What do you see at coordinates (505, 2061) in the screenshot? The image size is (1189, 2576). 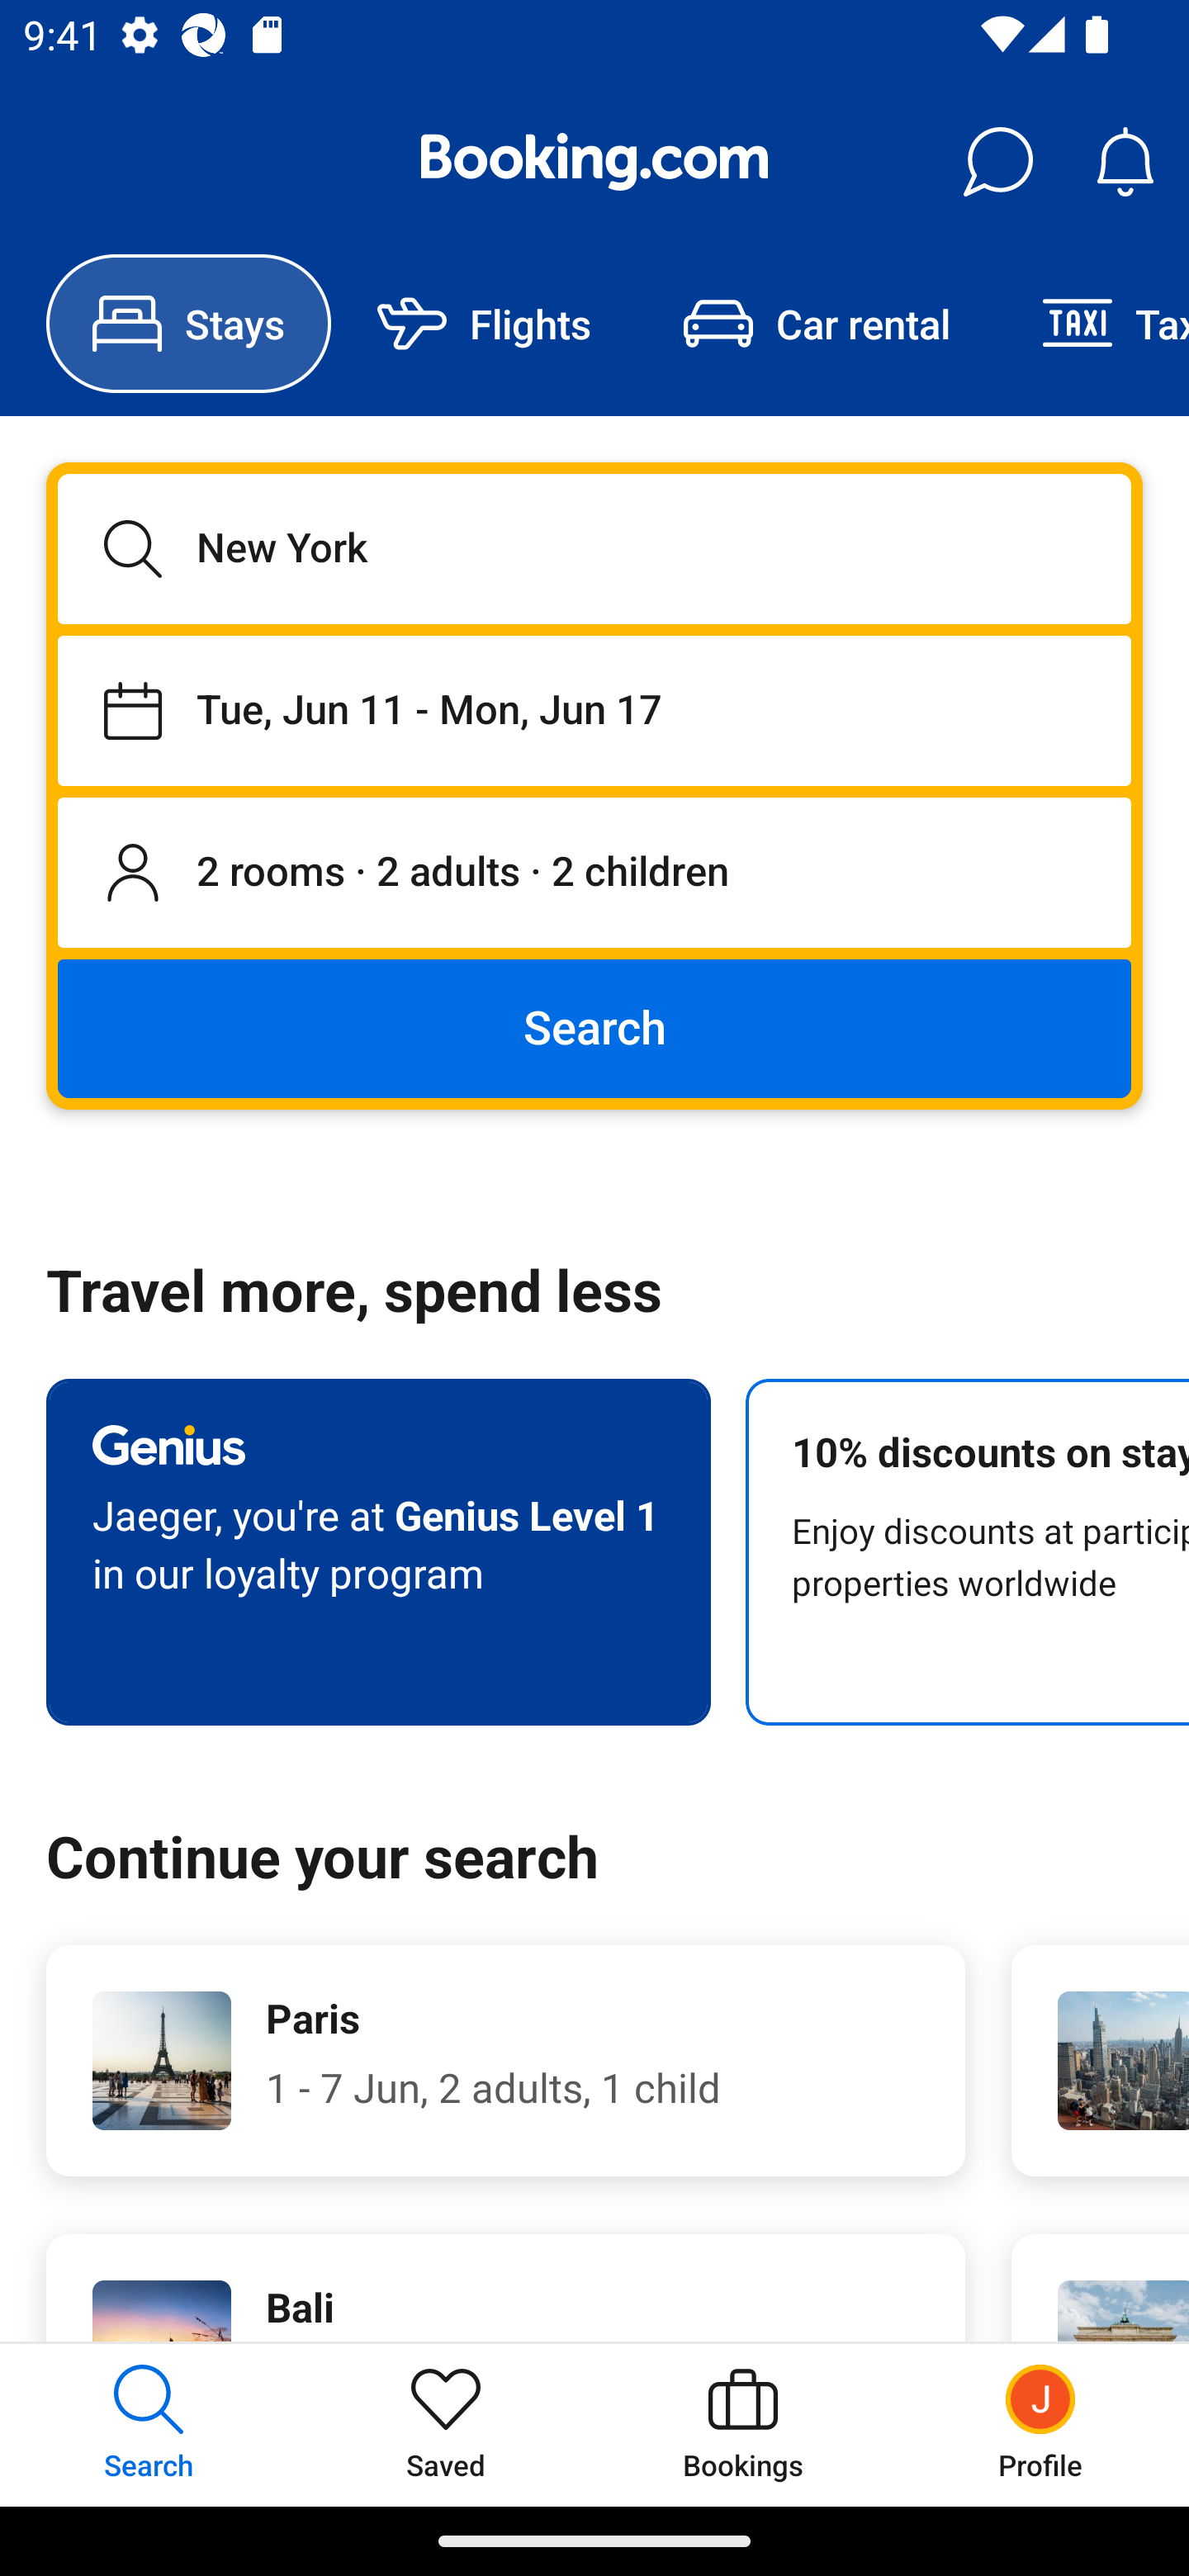 I see `Paris 1 - 7 Jun, 2 adults, 1 child` at bounding box center [505, 2061].